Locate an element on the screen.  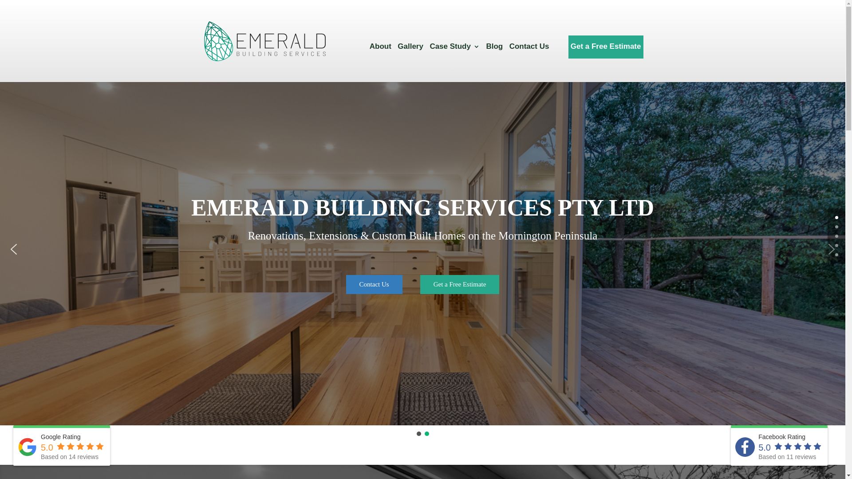
1 is located at coordinates (837, 227).